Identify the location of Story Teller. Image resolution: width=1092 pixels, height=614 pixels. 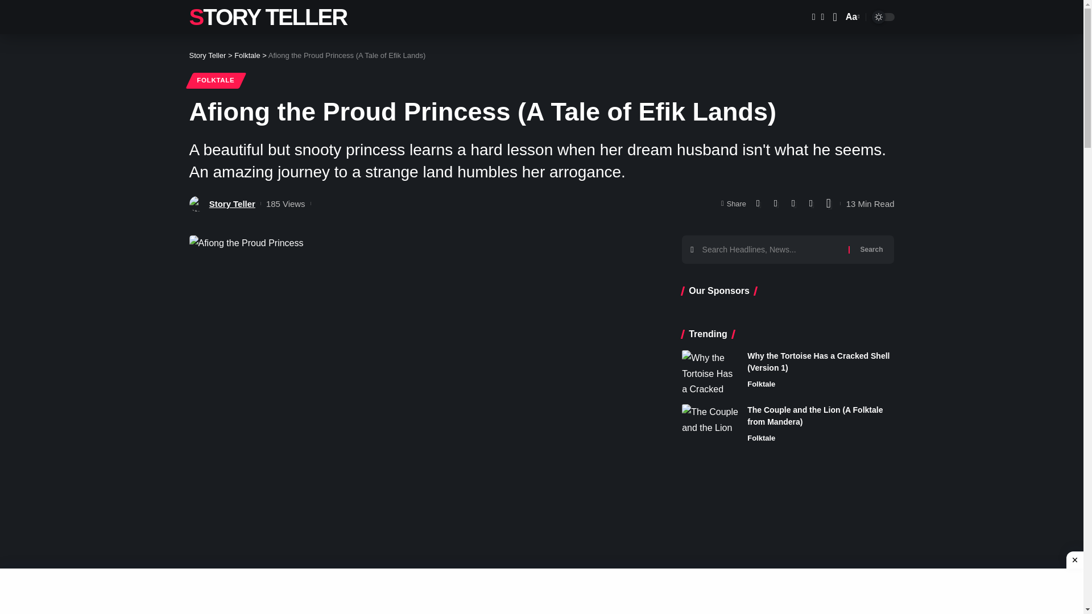
(232, 204).